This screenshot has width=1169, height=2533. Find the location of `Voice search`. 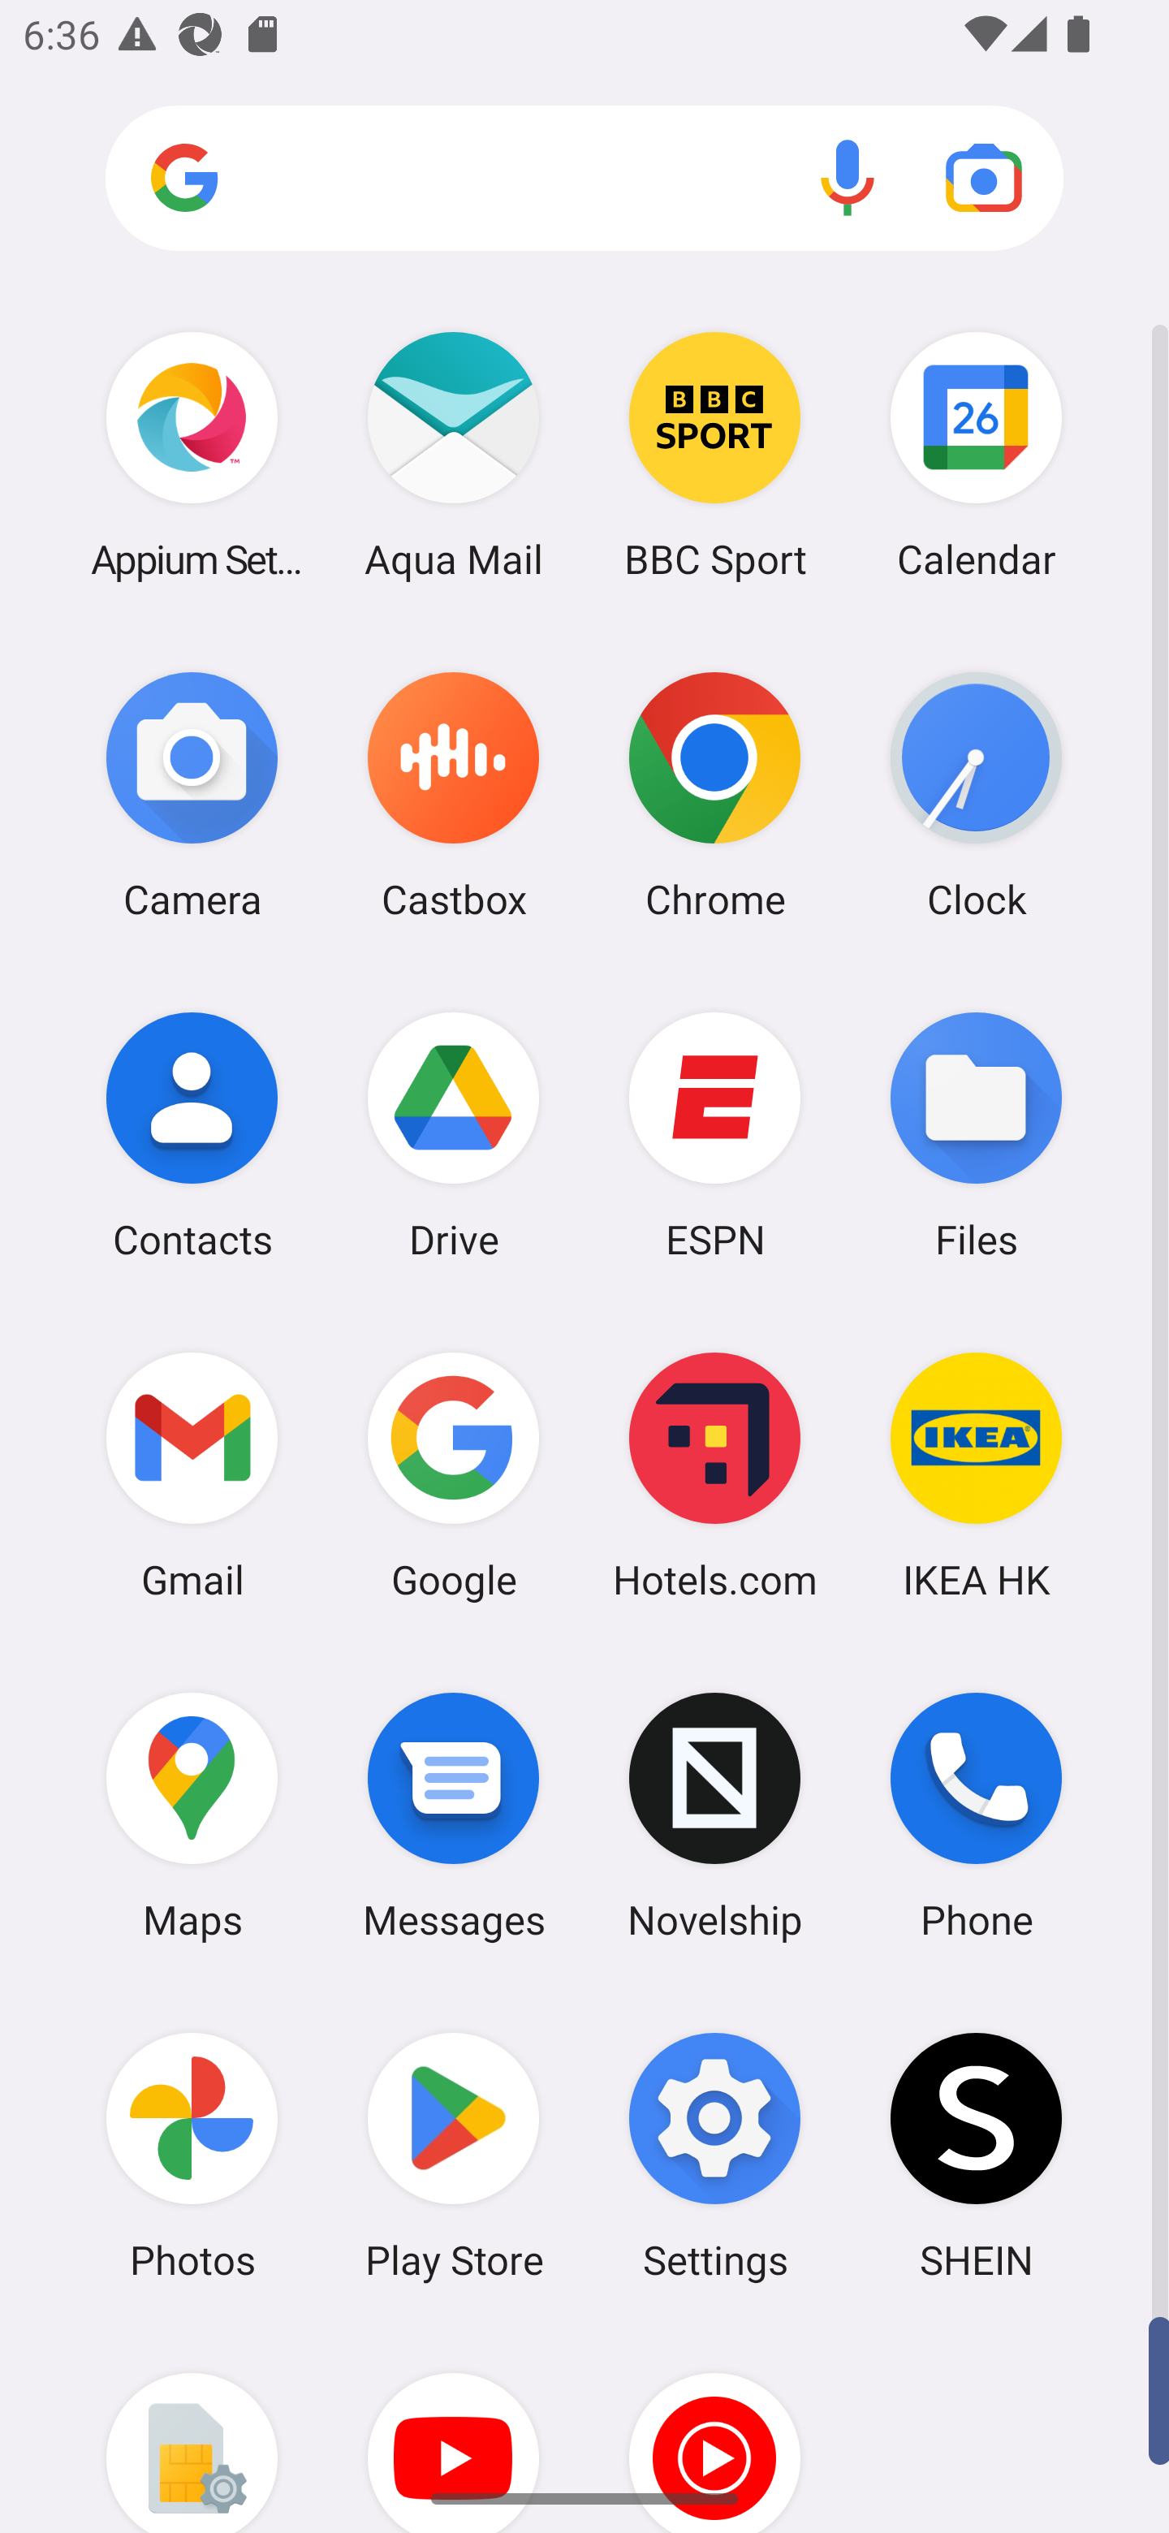

Voice search is located at coordinates (848, 177).